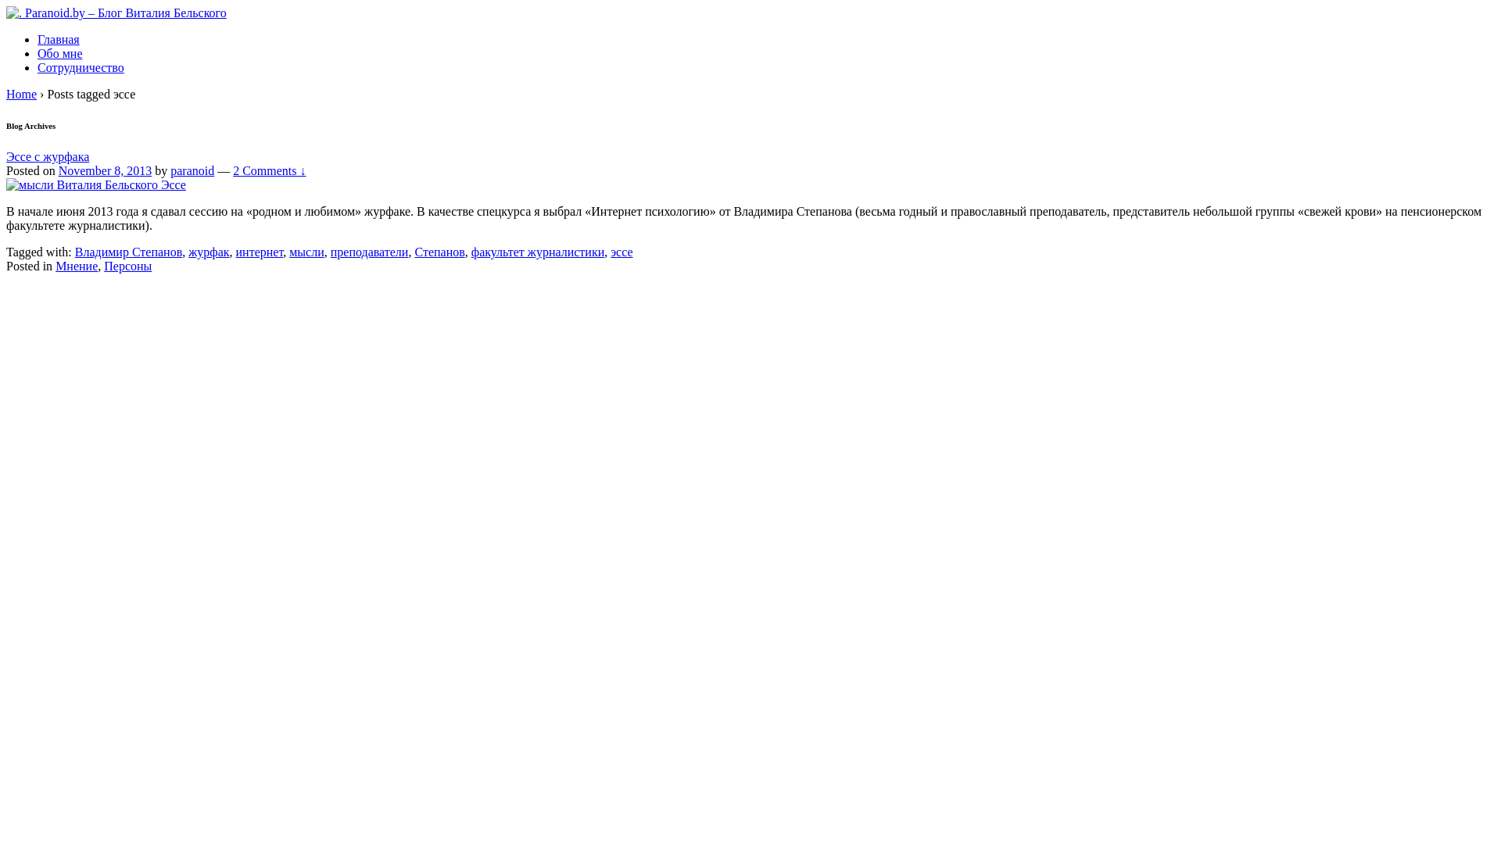  Describe the element at coordinates (106, 170) in the screenshot. I see `November 8, 2013` at that location.